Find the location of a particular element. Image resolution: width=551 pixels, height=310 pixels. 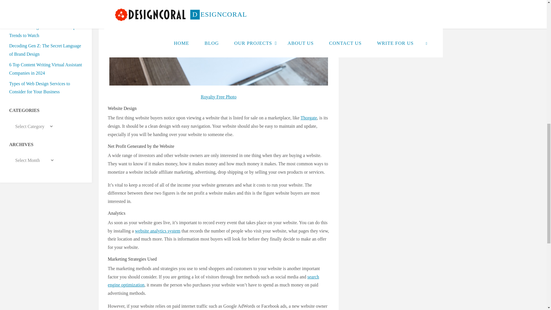

website analytics system is located at coordinates (157, 231).